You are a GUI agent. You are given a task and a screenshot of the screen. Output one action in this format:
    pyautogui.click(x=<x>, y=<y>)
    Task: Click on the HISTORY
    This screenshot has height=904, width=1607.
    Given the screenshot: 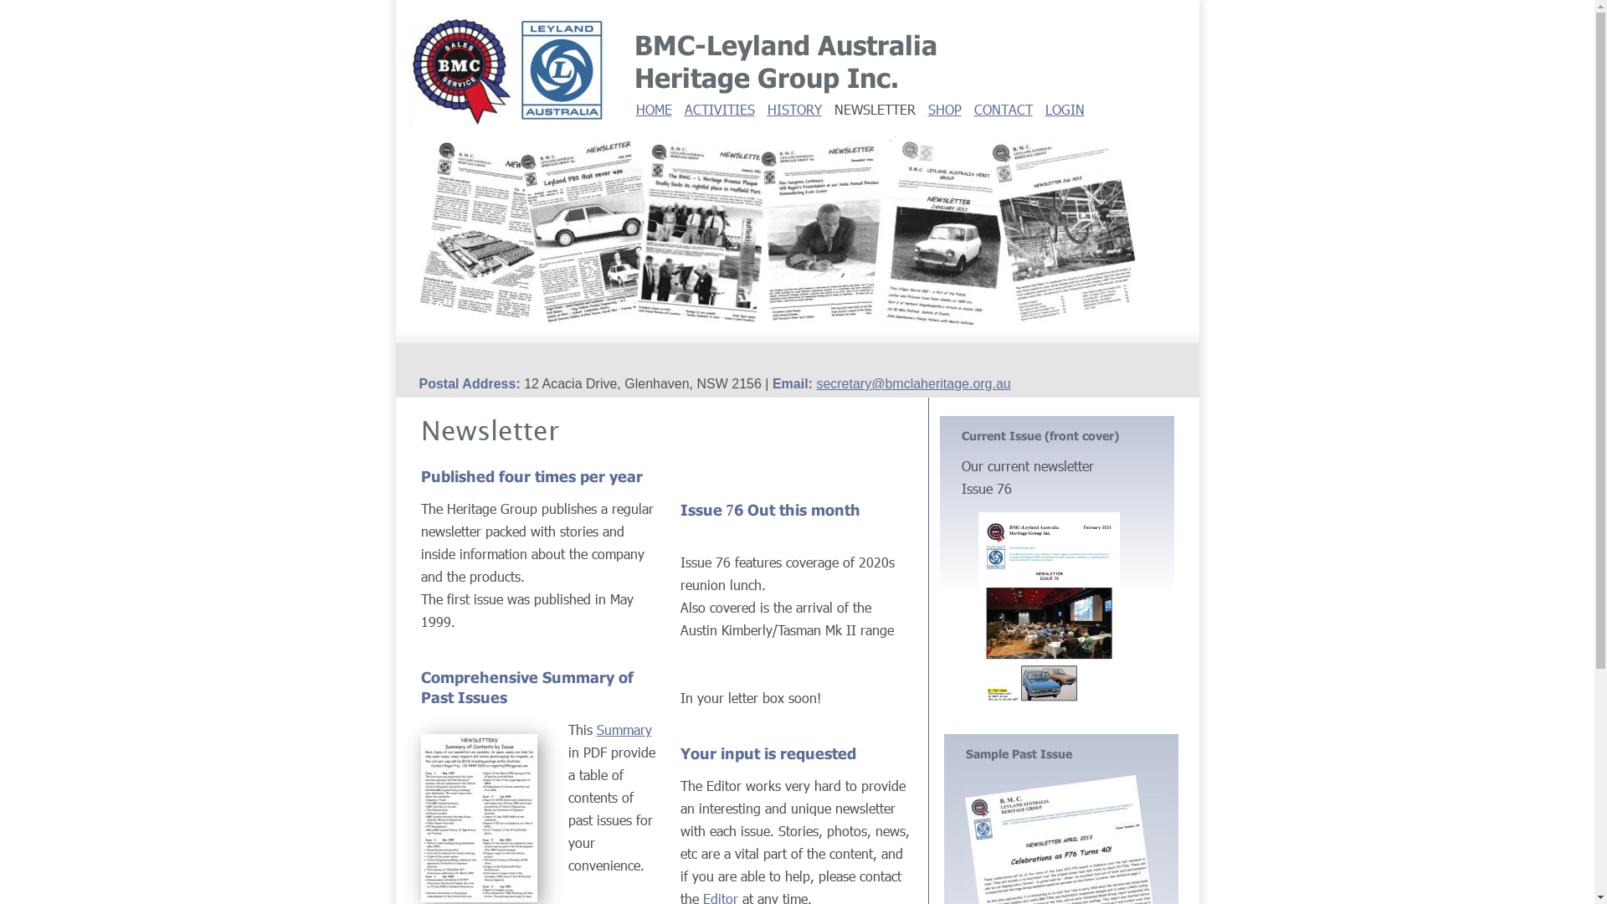 What is the action you would take?
    pyautogui.click(x=793, y=109)
    